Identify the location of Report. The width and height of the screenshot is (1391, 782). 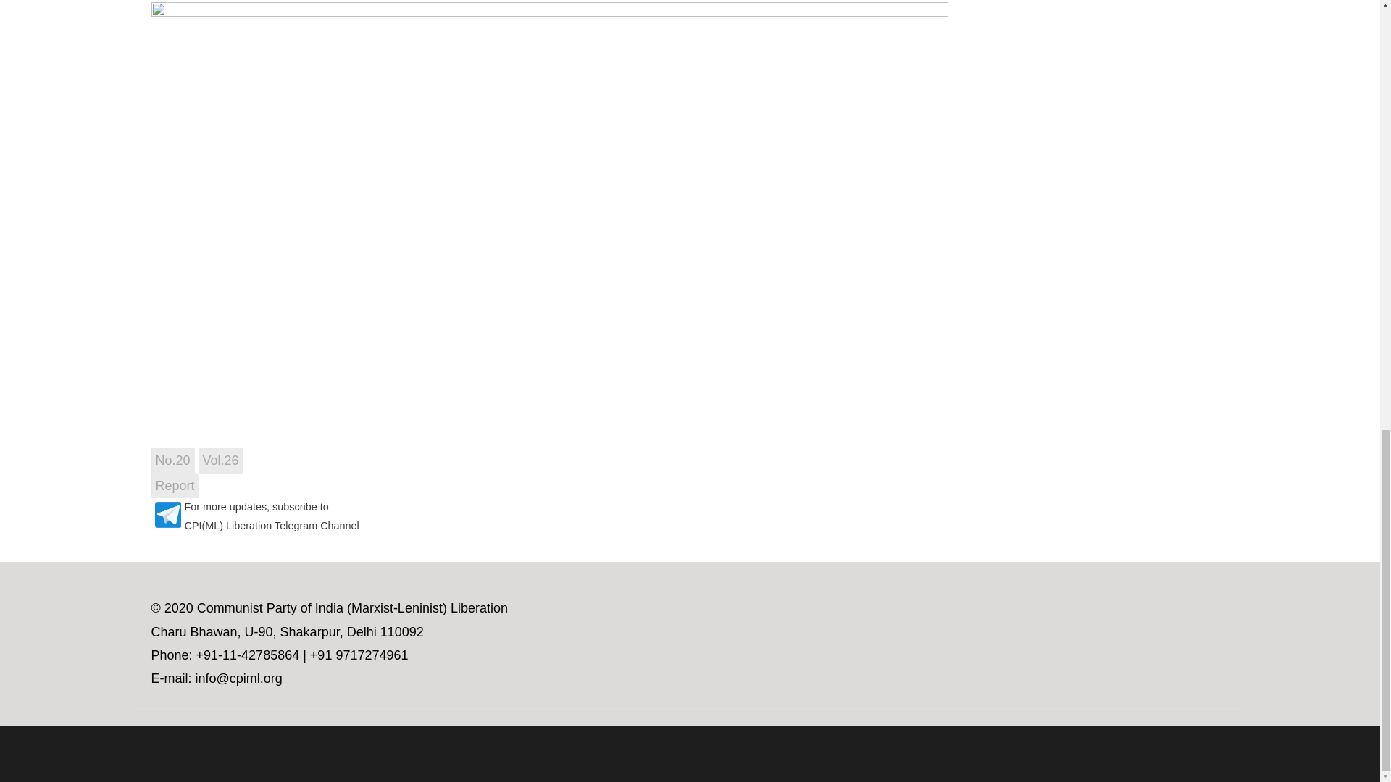
(174, 485).